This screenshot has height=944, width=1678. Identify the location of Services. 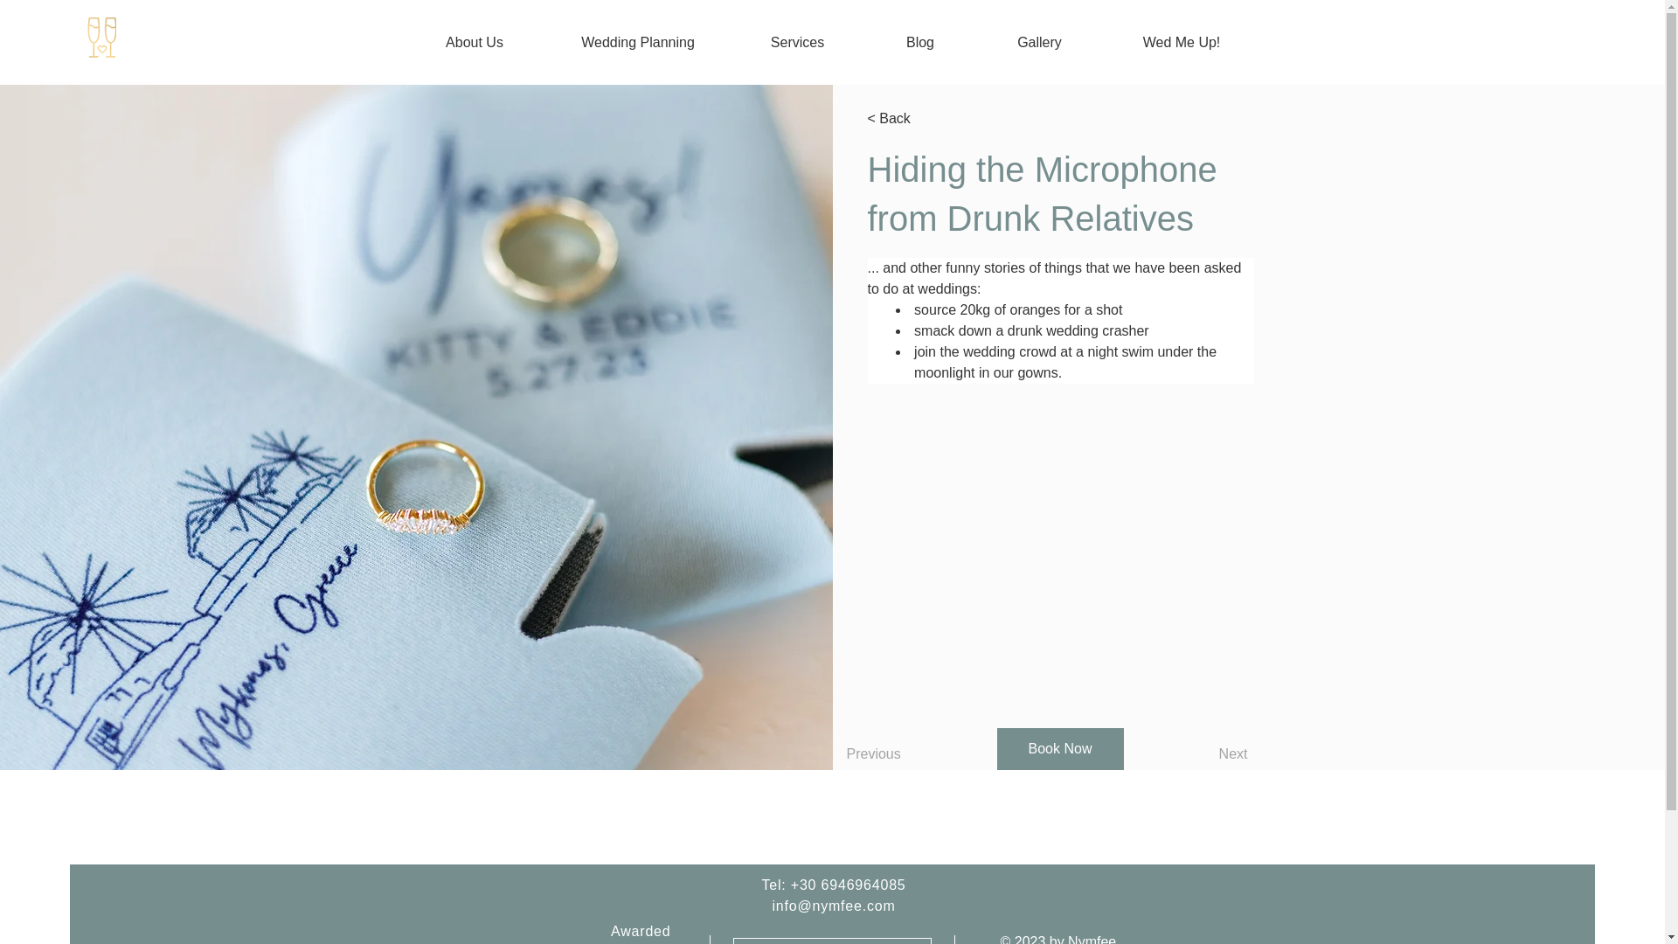
(797, 42).